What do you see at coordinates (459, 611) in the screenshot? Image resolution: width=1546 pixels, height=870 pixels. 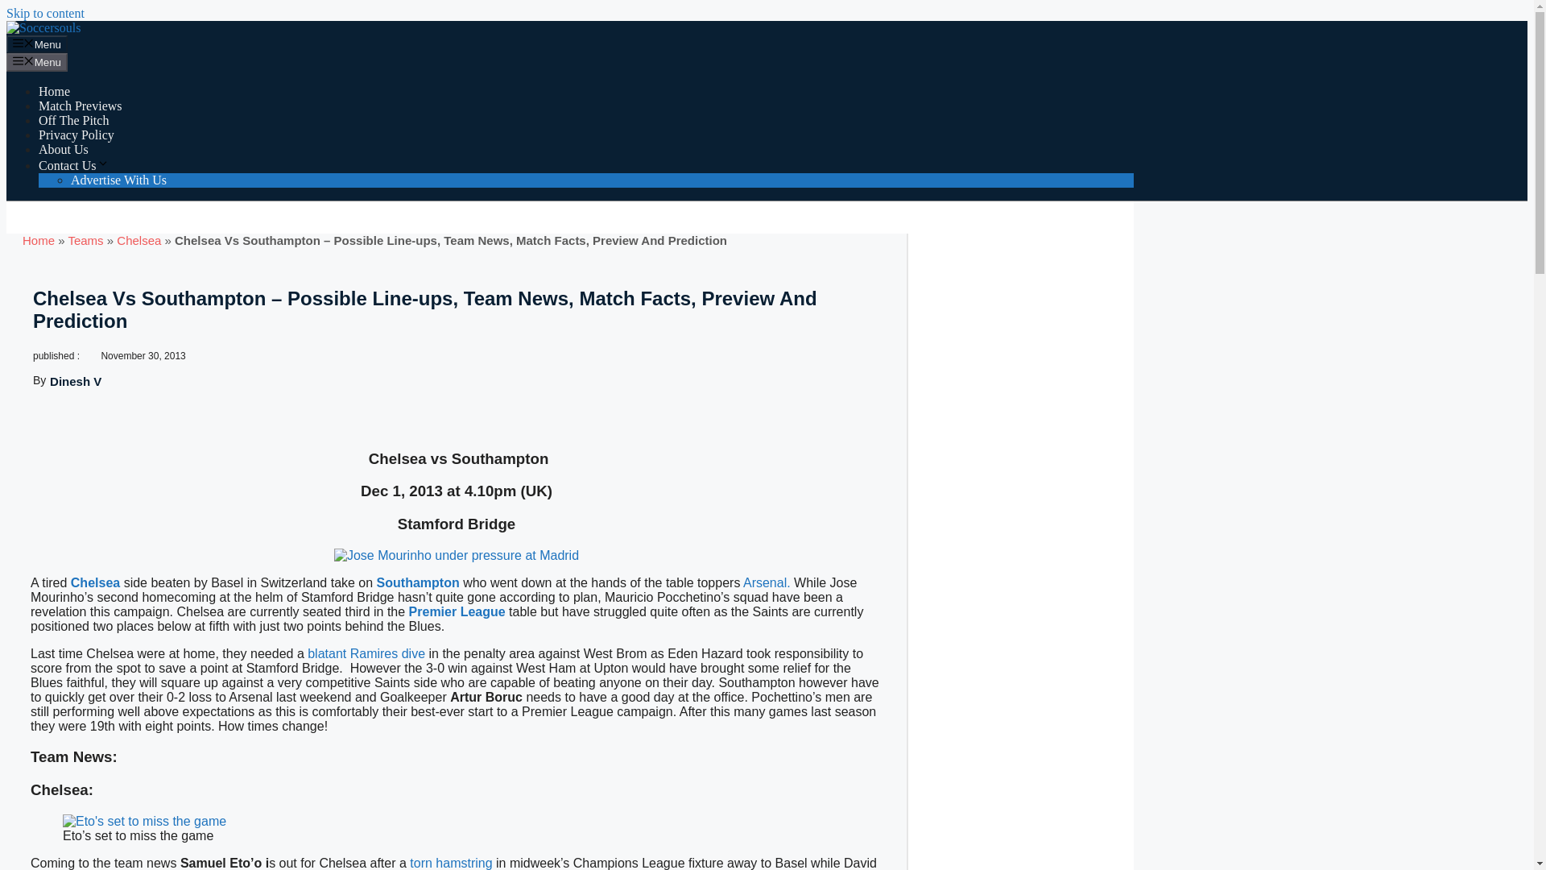 I see `Premier League` at bounding box center [459, 611].